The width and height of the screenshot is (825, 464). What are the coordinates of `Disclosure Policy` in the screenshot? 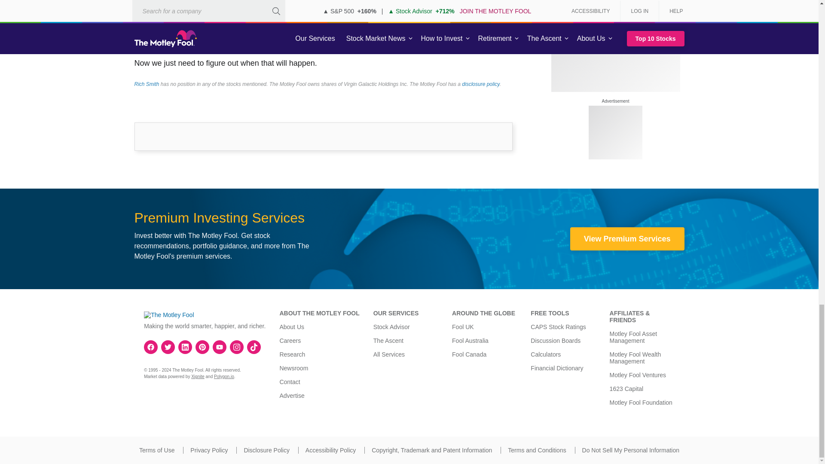 It's located at (266, 450).